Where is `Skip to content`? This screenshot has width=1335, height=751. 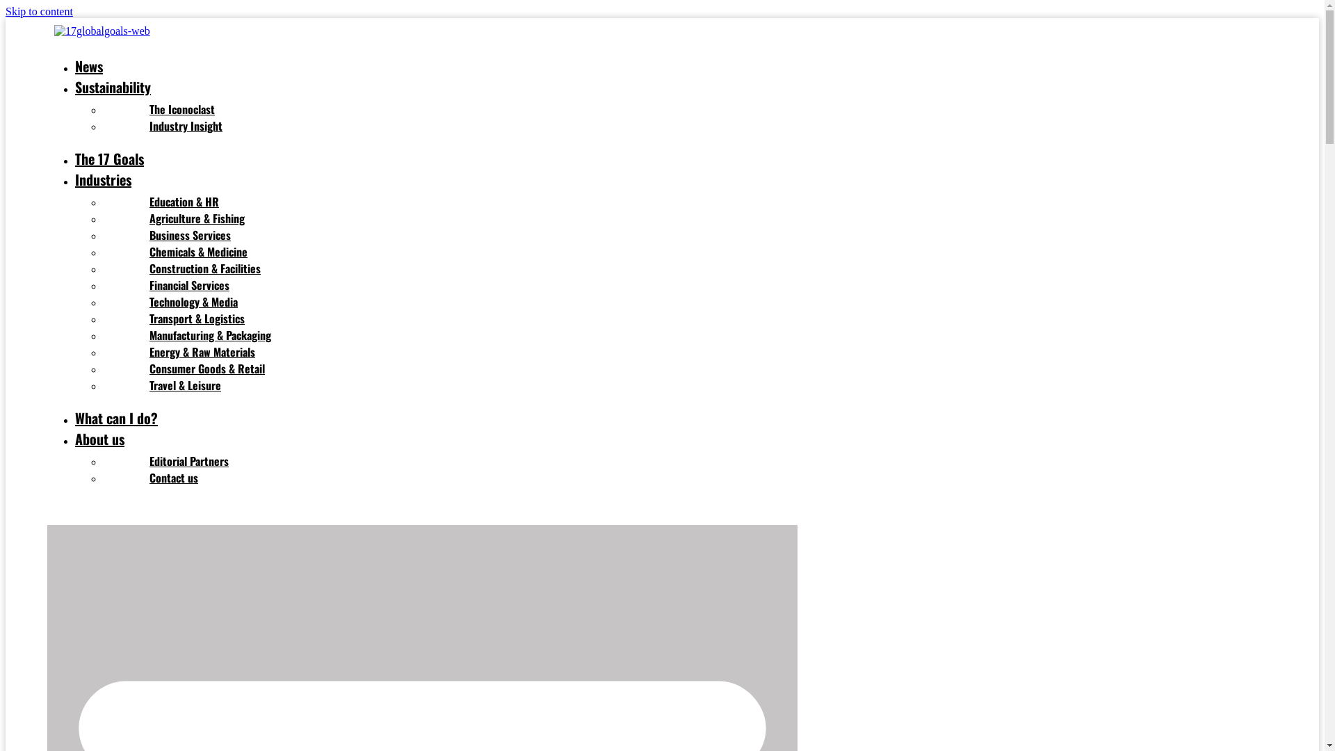
Skip to content is located at coordinates (39, 11).